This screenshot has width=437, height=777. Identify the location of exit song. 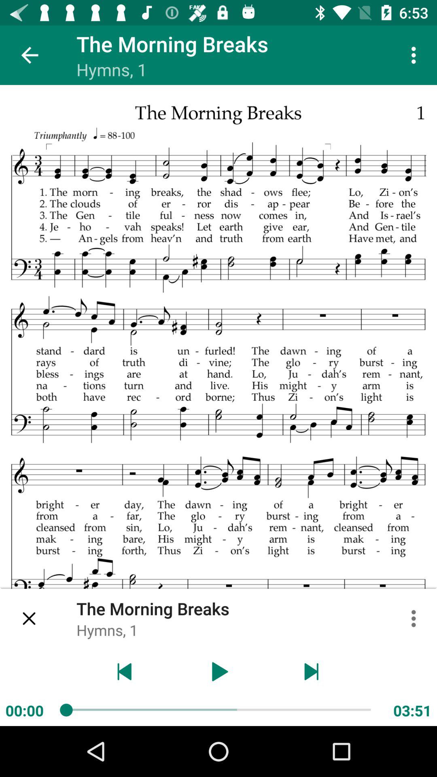
(30, 618).